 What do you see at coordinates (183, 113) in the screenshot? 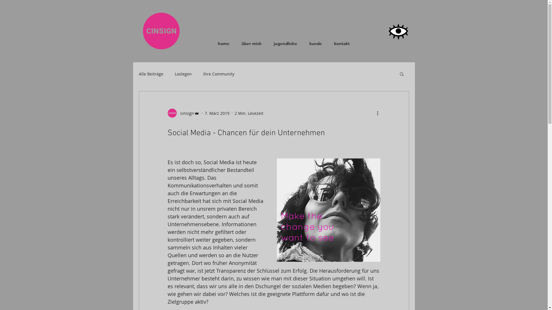
I see `cinsign` at bounding box center [183, 113].